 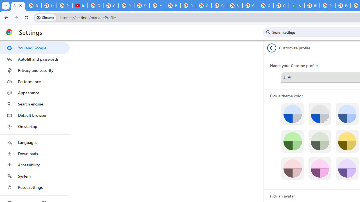 I want to click on Autofill and passwords, so click(x=35, y=59).